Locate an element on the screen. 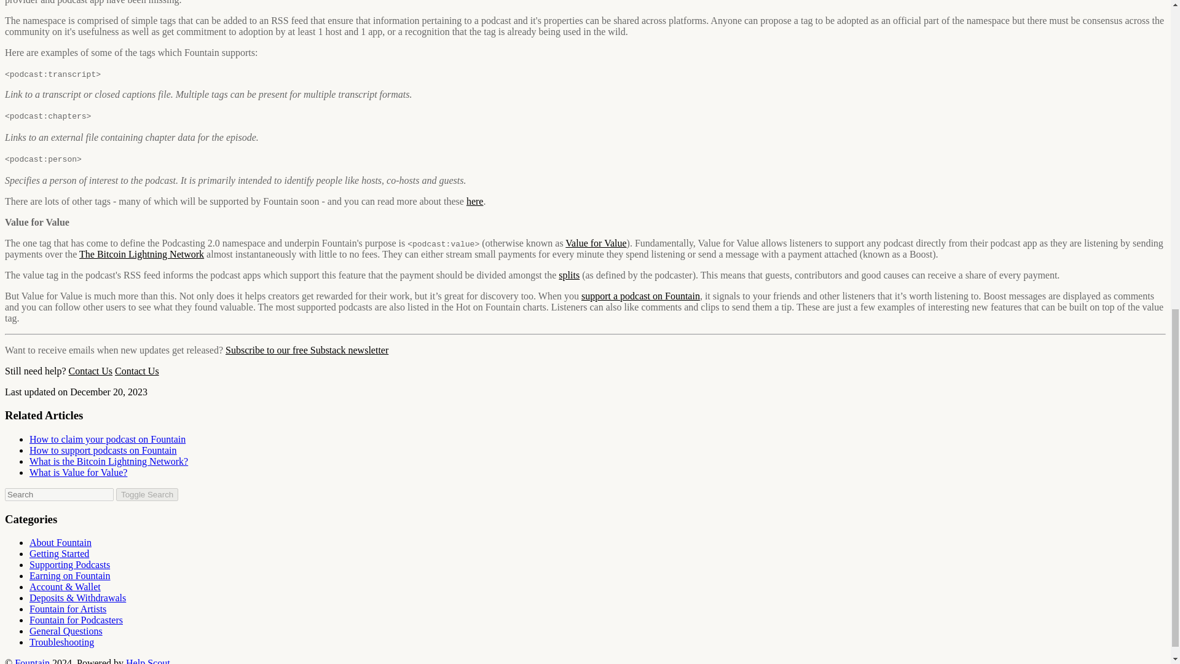  Earning on Fountain is located at coordinates (70, 575).